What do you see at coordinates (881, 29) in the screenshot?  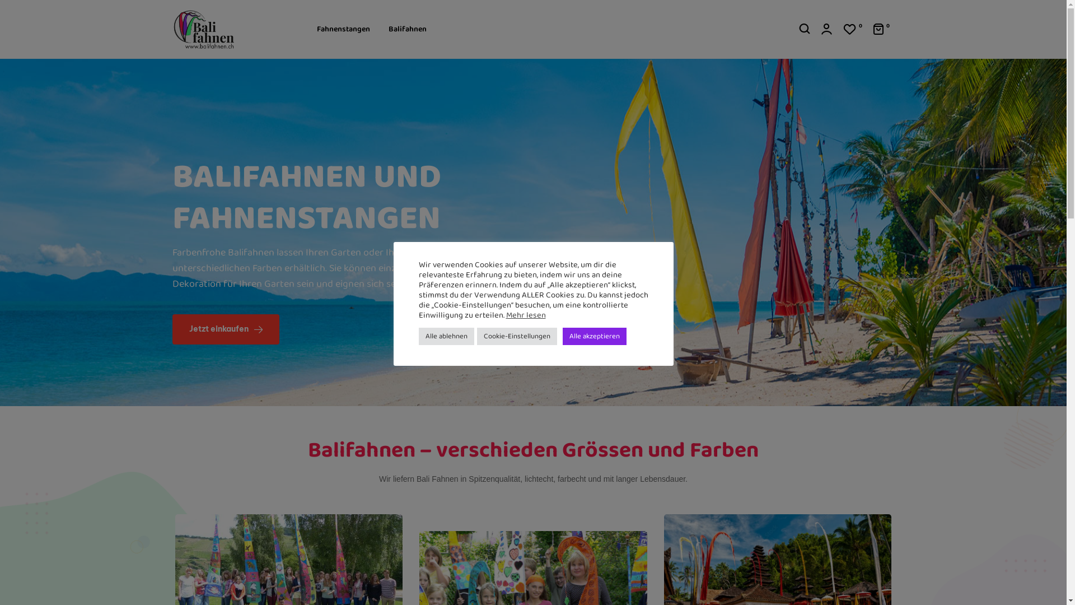 I see `0` at bounding box center [881, 29].